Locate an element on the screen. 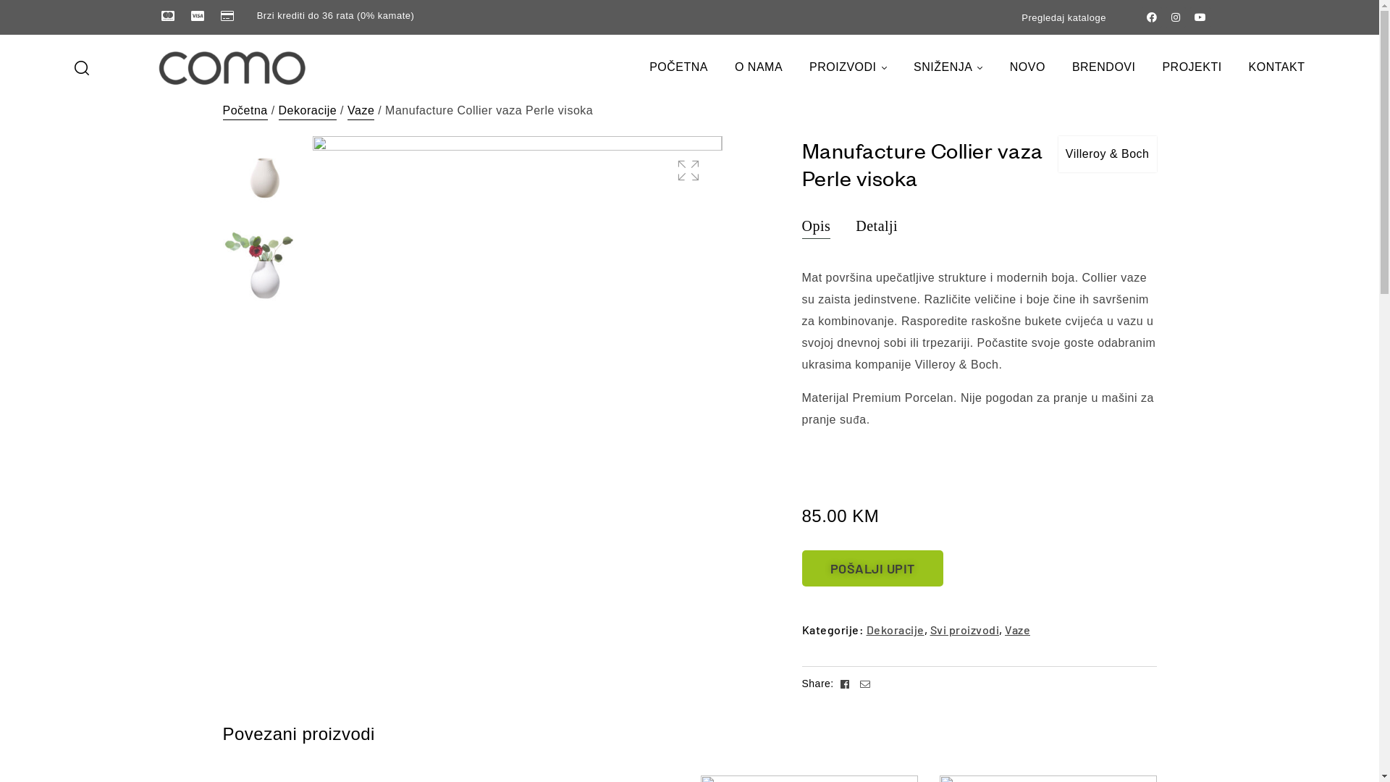        Brzi krediti do 36 rata (0% kamate) is located at coordinates (317, 16).